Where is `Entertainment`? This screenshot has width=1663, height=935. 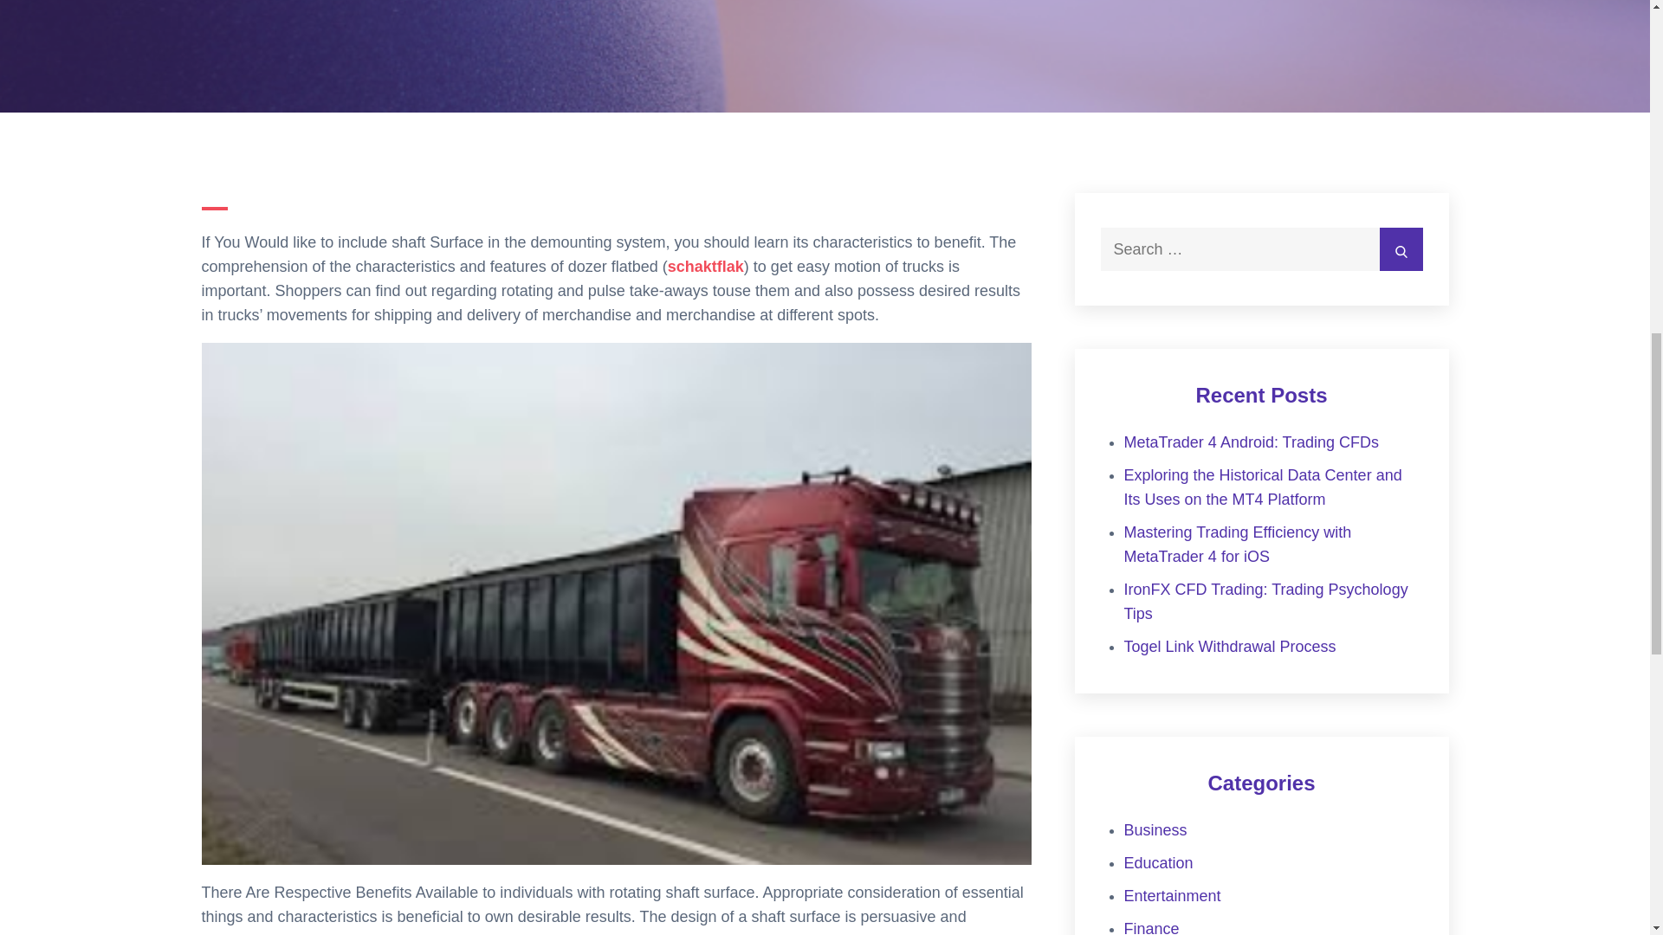 Entertainment is located at coordinates (1172, 895).